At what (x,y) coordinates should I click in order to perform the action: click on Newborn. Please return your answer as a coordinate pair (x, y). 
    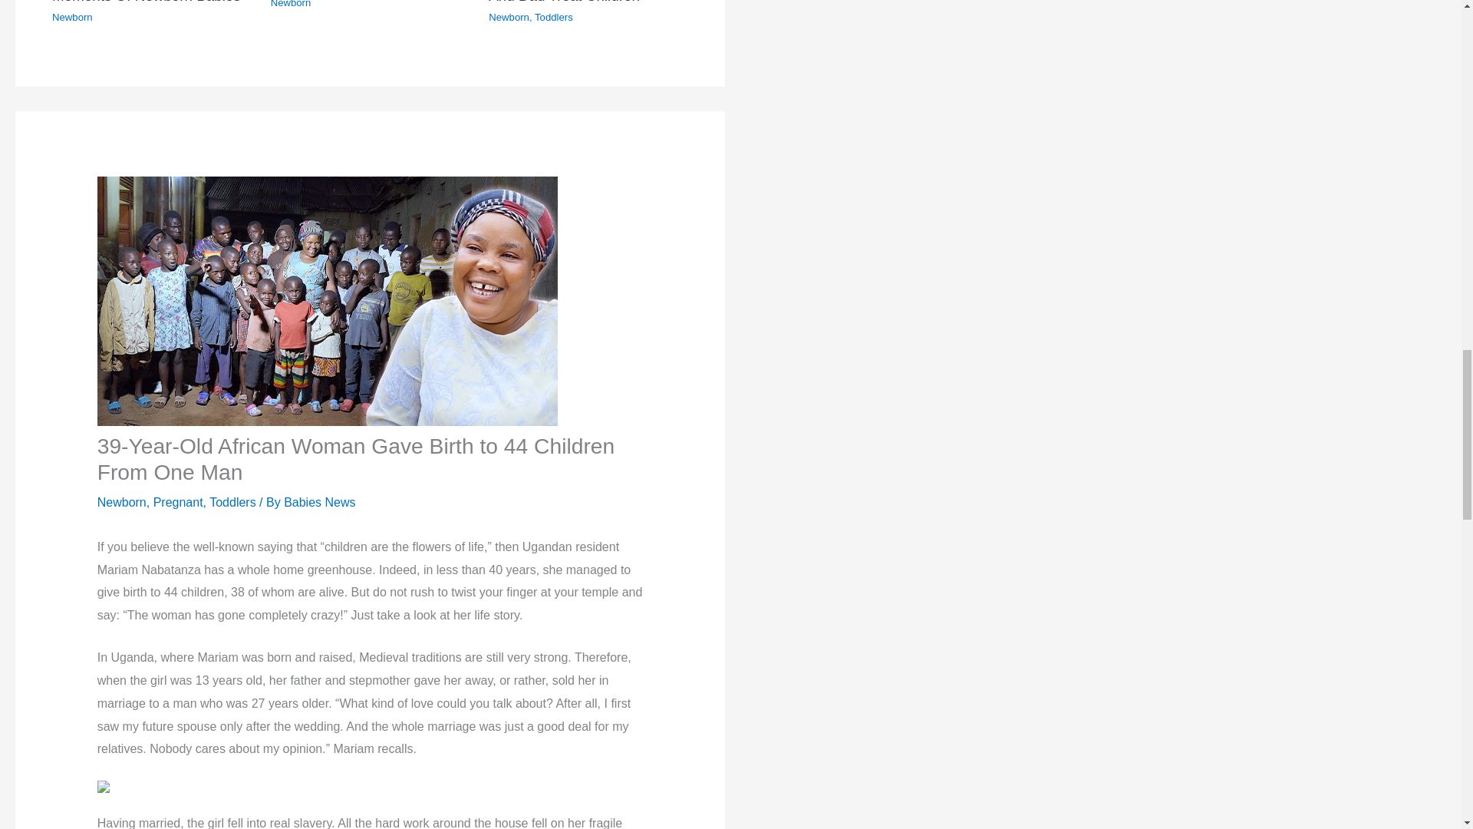
    Looking at the image, I should click on (291, 4).